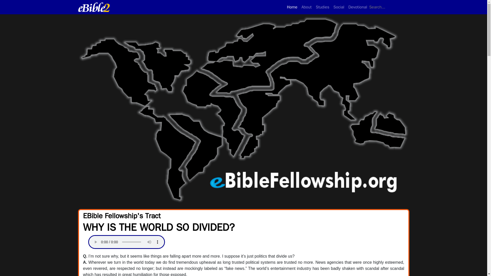 The width and height of the screenshot is (491, 276). What do you see at coordinates (358, 7) in the screenshot?
I see `Home` at bounding box center [358, 7].